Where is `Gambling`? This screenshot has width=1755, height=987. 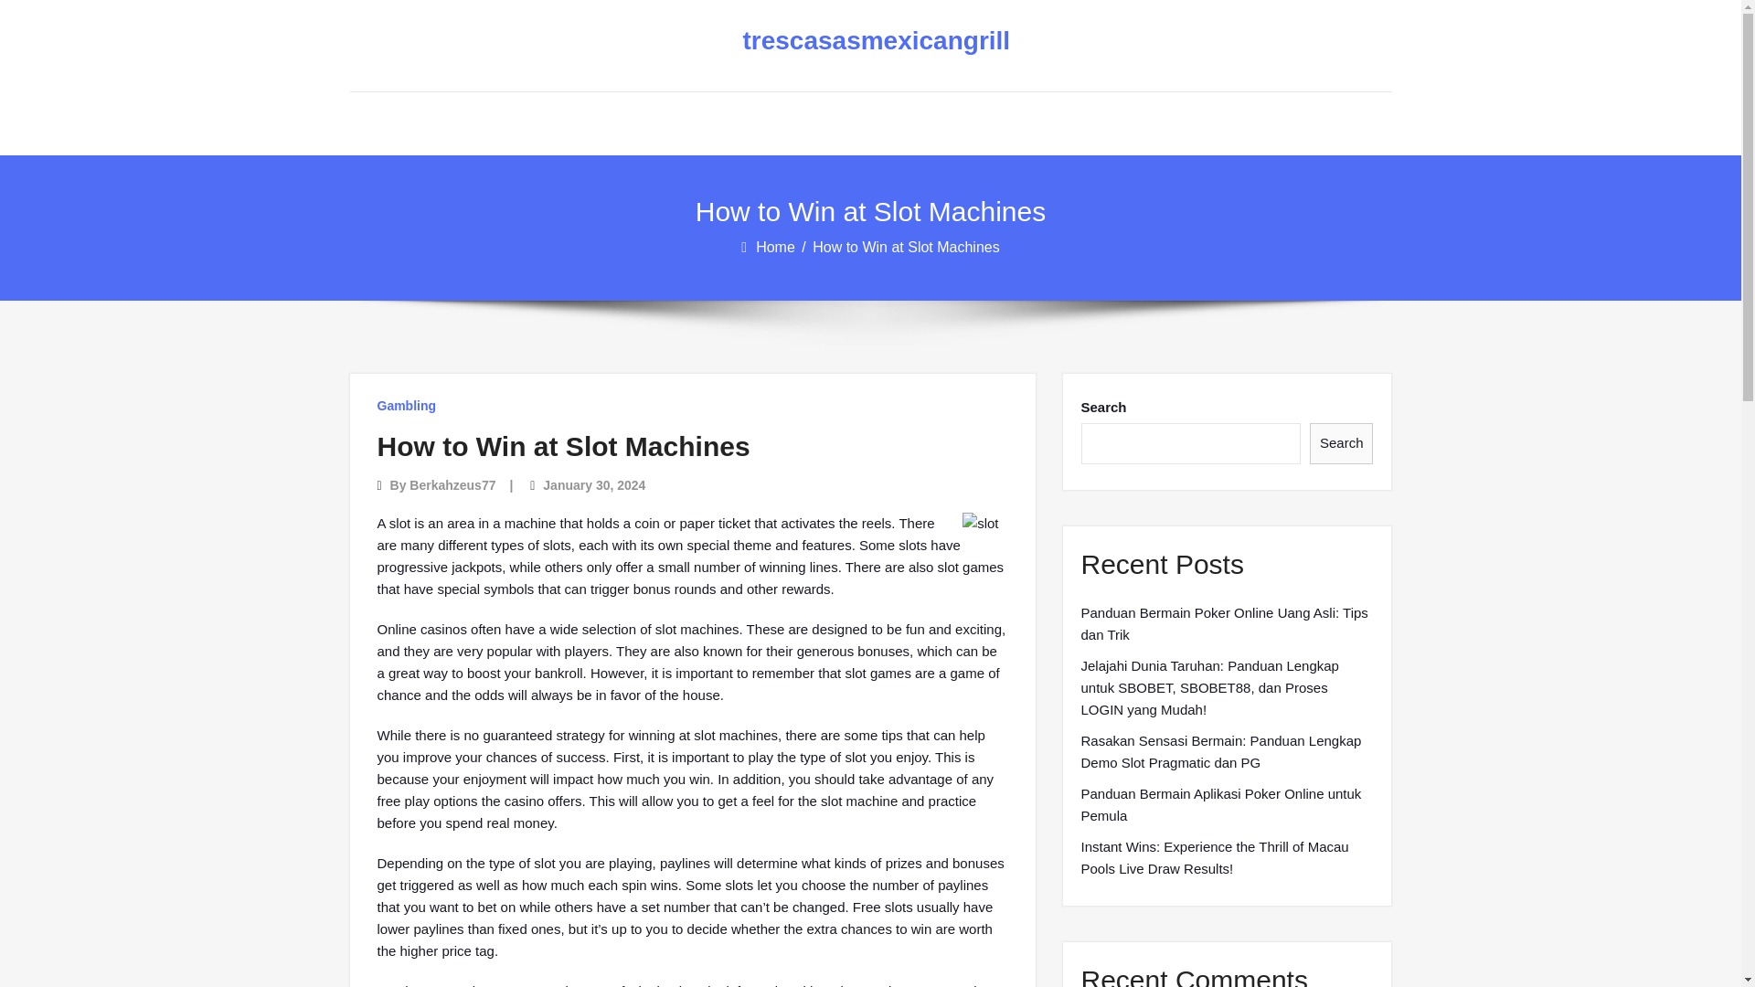
Gambling is located at coordinates (406, 406).